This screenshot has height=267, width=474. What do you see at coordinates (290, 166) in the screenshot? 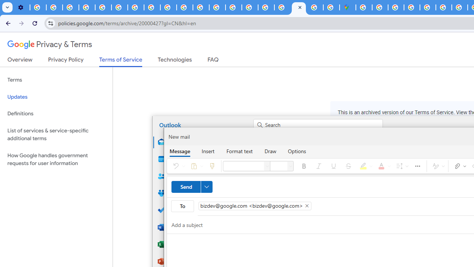
I see `Font size` at bounding box center [290, 166].